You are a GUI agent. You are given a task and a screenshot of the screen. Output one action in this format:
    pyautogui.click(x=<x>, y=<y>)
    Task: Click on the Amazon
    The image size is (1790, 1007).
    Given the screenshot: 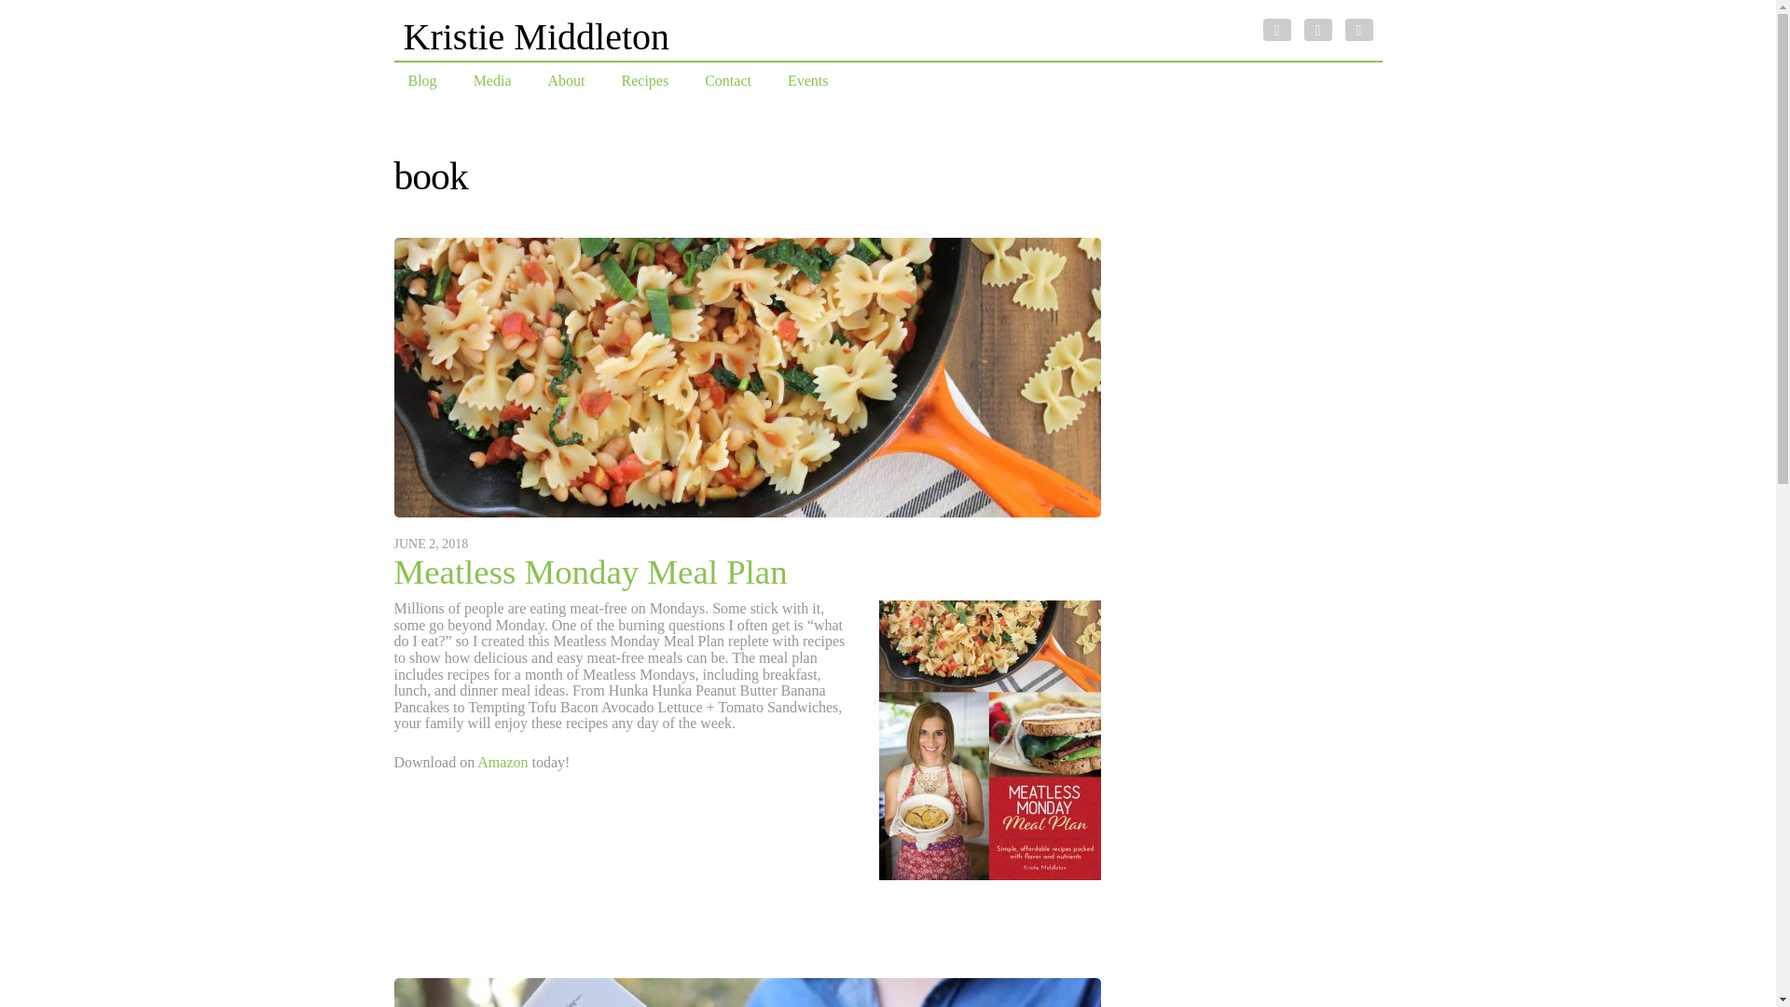 What is the action you would take?
    pyautogui.click(x=504, y=762)
    